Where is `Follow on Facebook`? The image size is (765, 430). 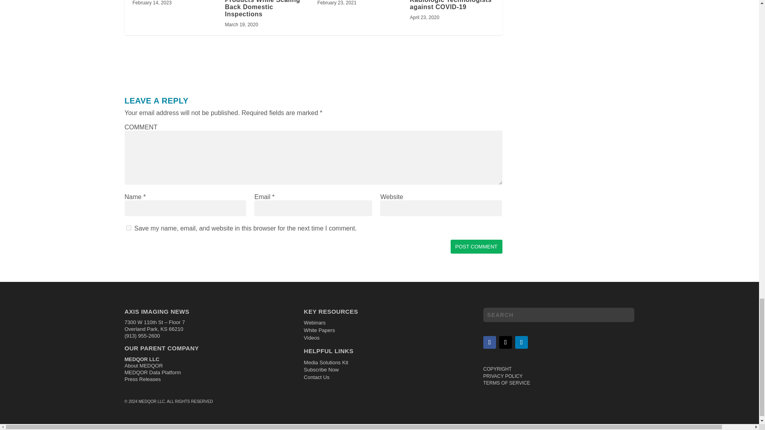 Follow on Facebook is located at coordinates (489, 342).